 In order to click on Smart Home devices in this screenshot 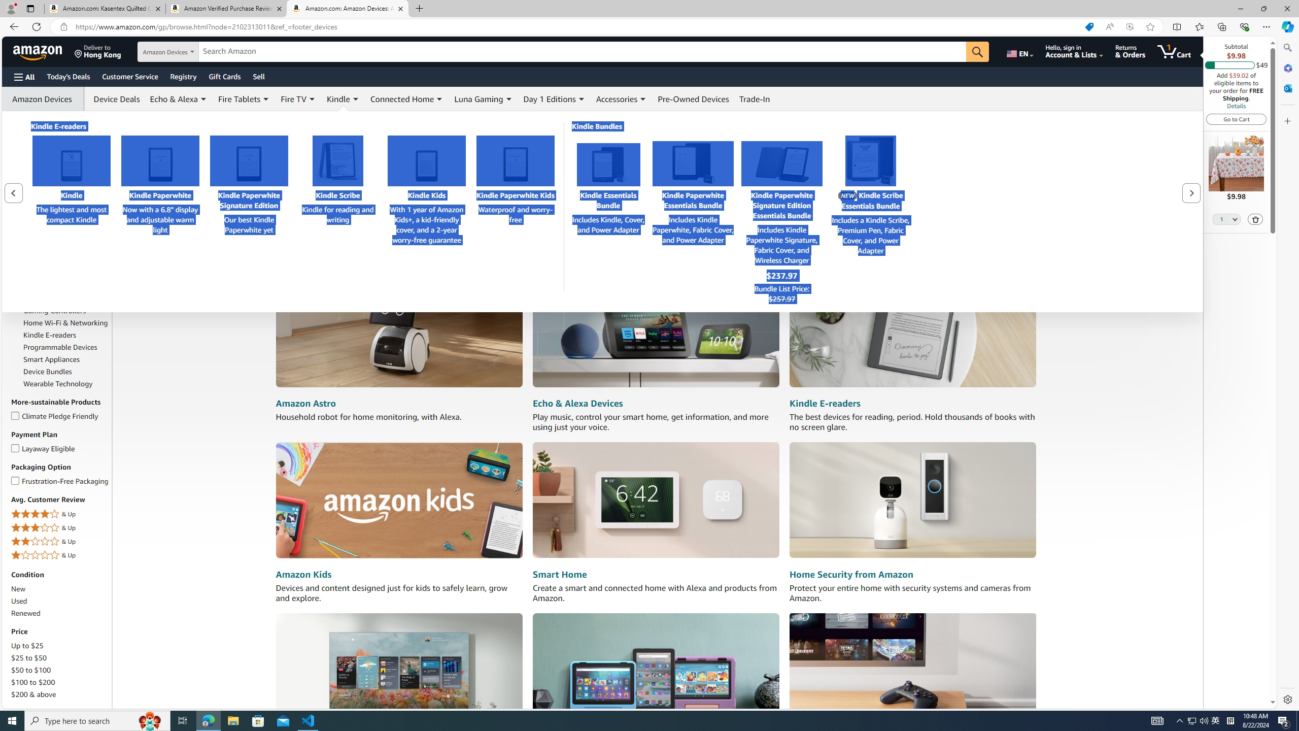, I will do `click(656, 501)`.